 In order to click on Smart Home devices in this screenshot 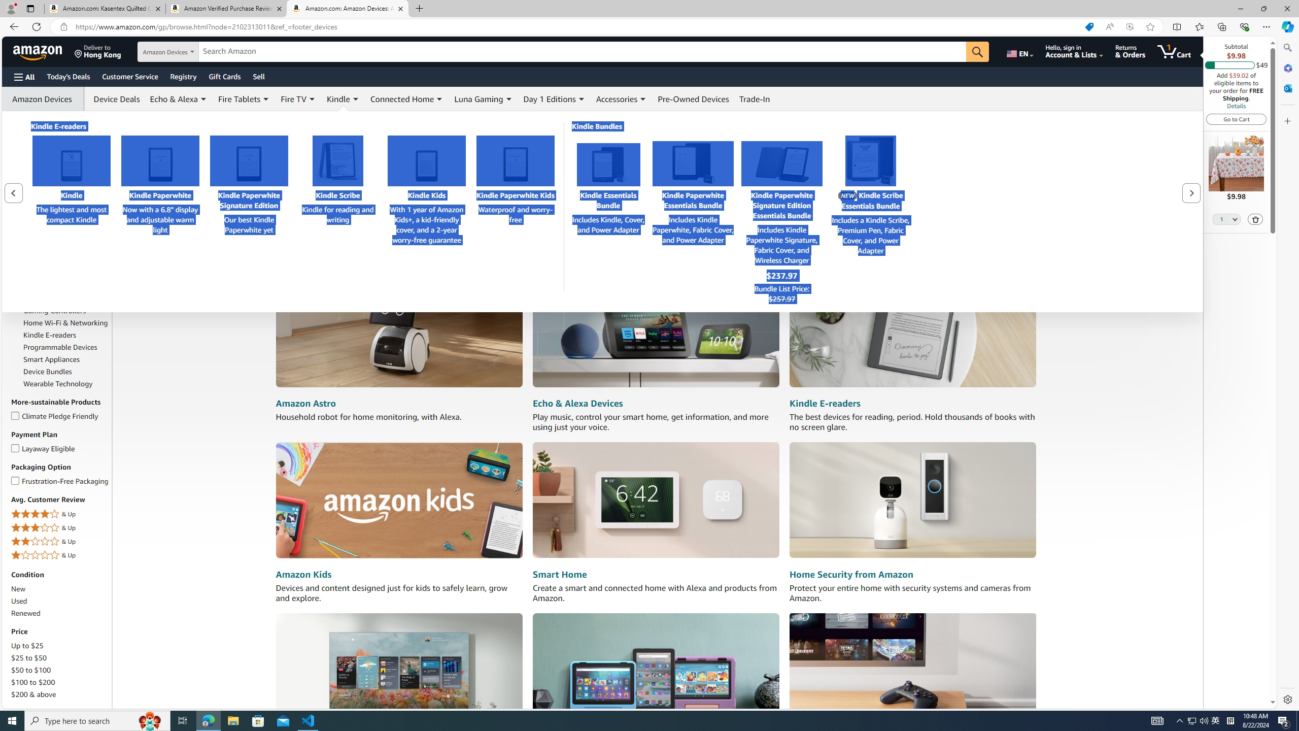, I will do `click(656, 501)`.